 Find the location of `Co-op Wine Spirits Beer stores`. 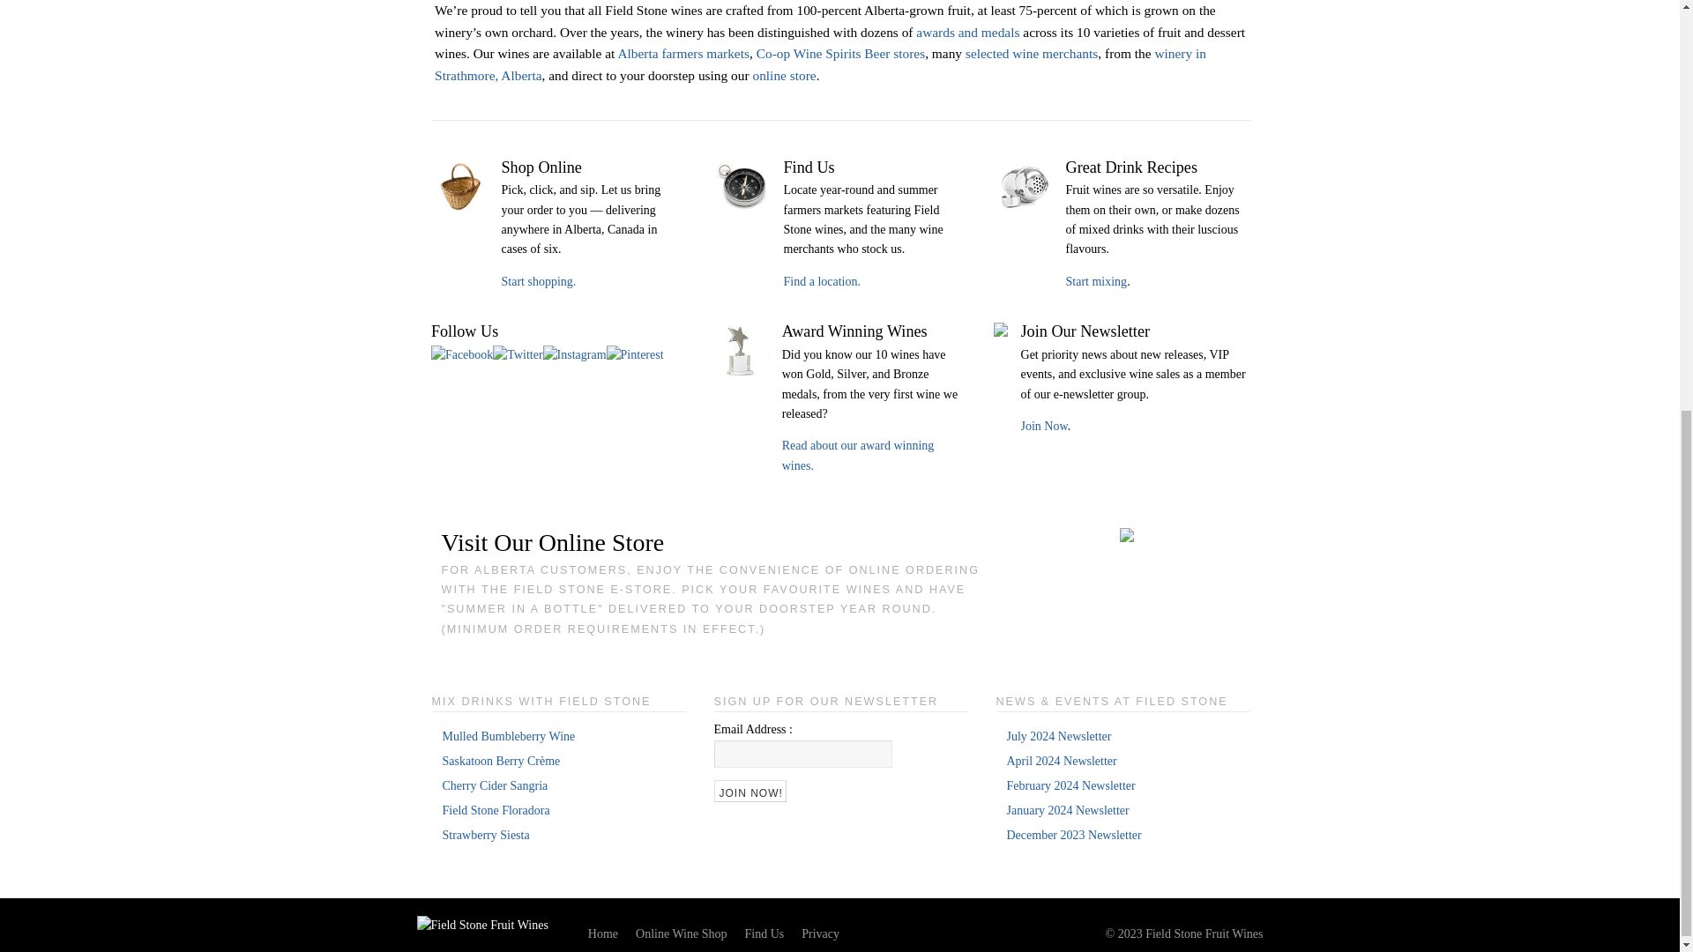

Co-op Wine Spirits Beer stores is located at coordinates (840, 53).